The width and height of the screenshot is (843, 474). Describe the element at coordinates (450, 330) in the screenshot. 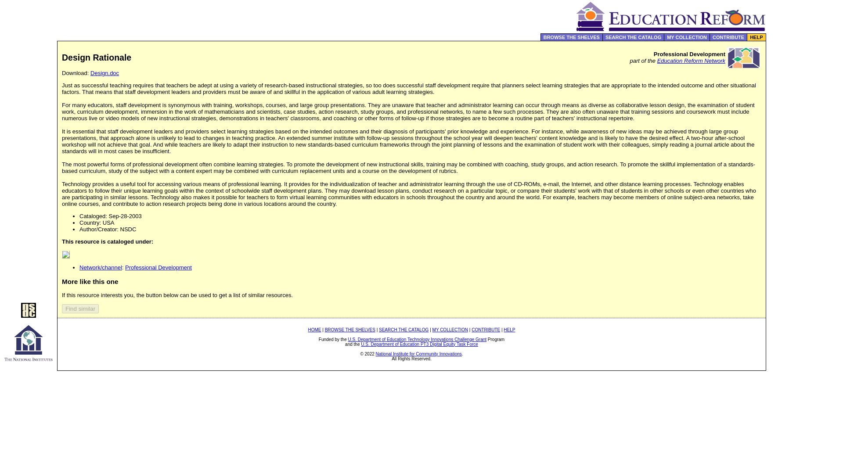

I see `MY COLLECTION` at that location.